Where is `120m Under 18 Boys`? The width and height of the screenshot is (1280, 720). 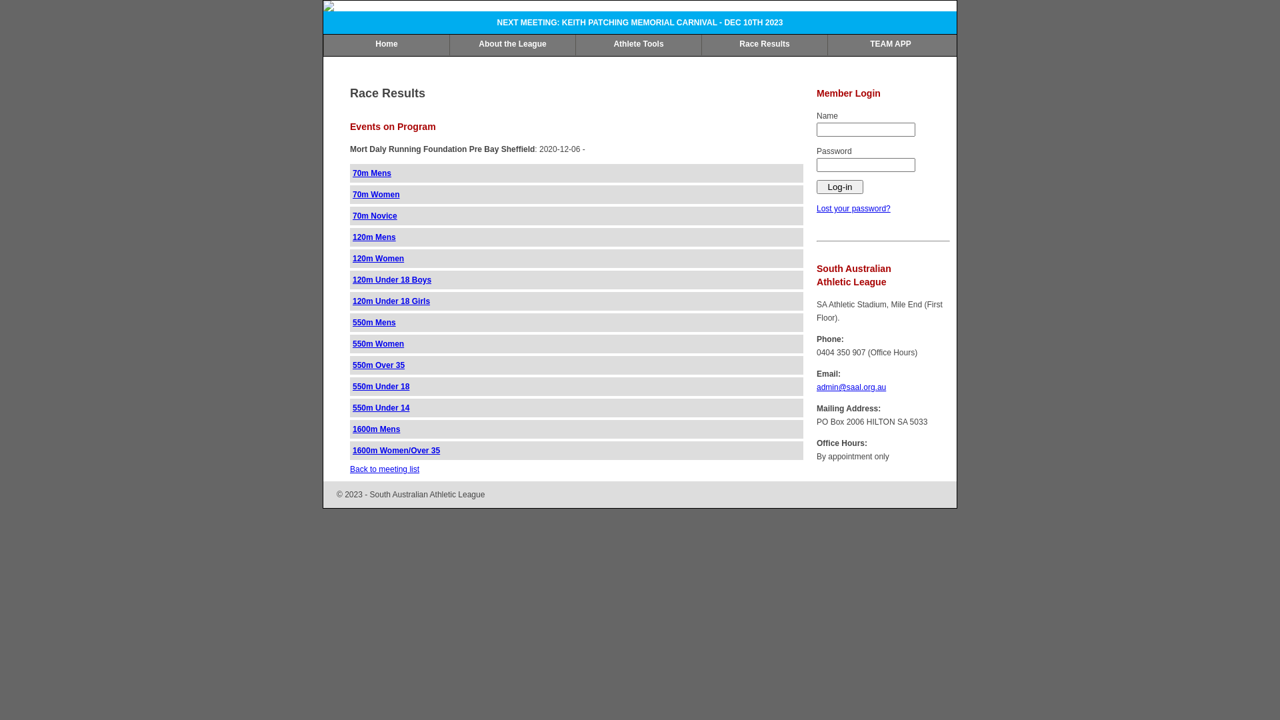 120m Under 18 Boys is located at coordinates (392, 280).